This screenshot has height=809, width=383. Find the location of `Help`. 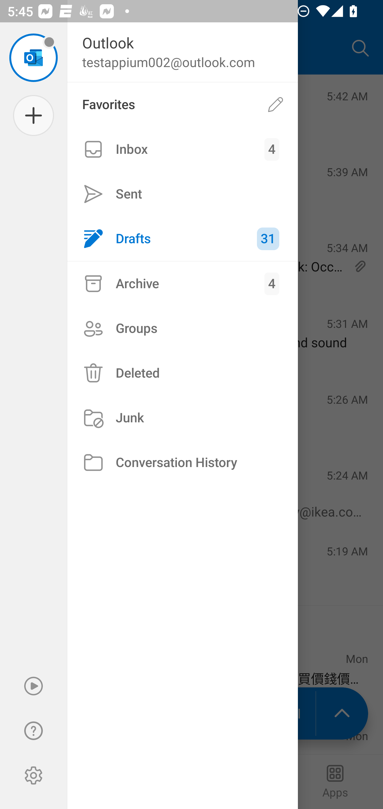

Help is located at coordinates (34, 731).